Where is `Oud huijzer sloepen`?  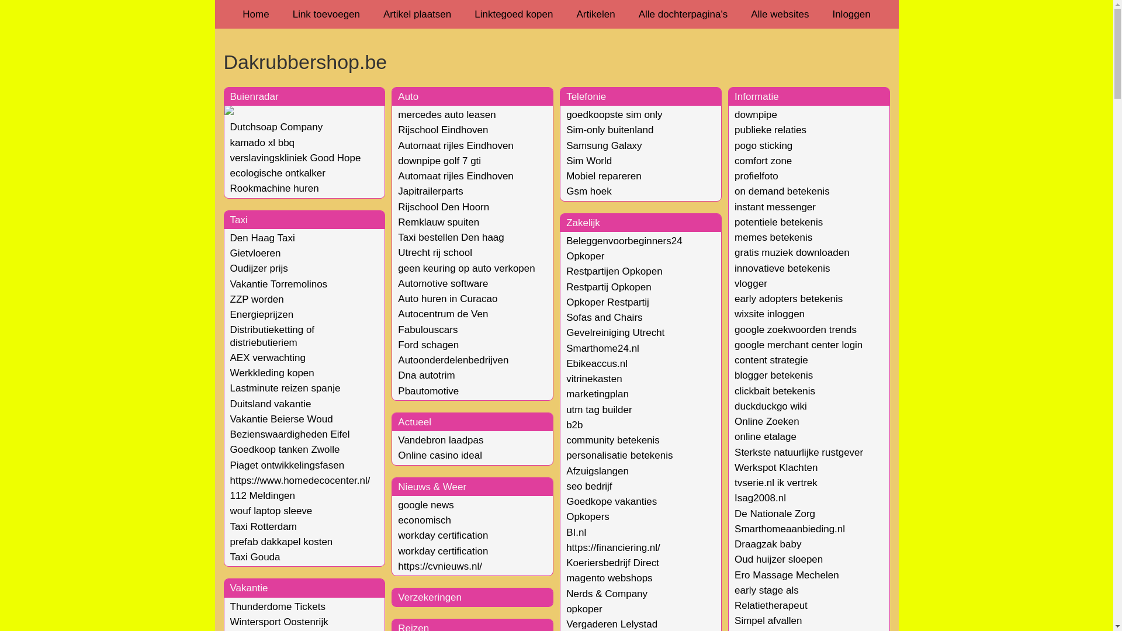
Oud huijzer sloepen is located at coordinates (778, 560).